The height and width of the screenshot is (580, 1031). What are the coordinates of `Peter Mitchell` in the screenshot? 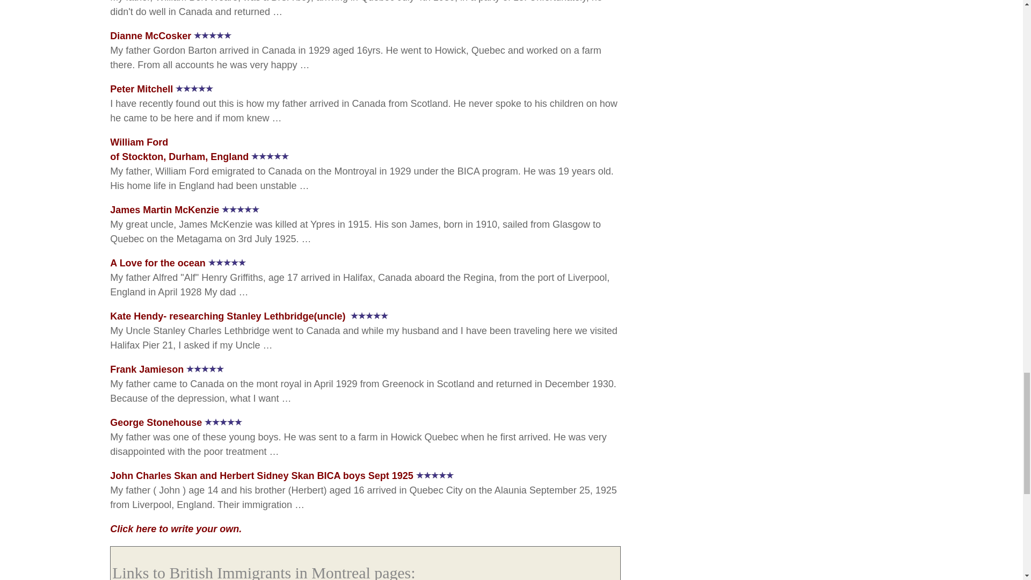 It's located at (164, 209).